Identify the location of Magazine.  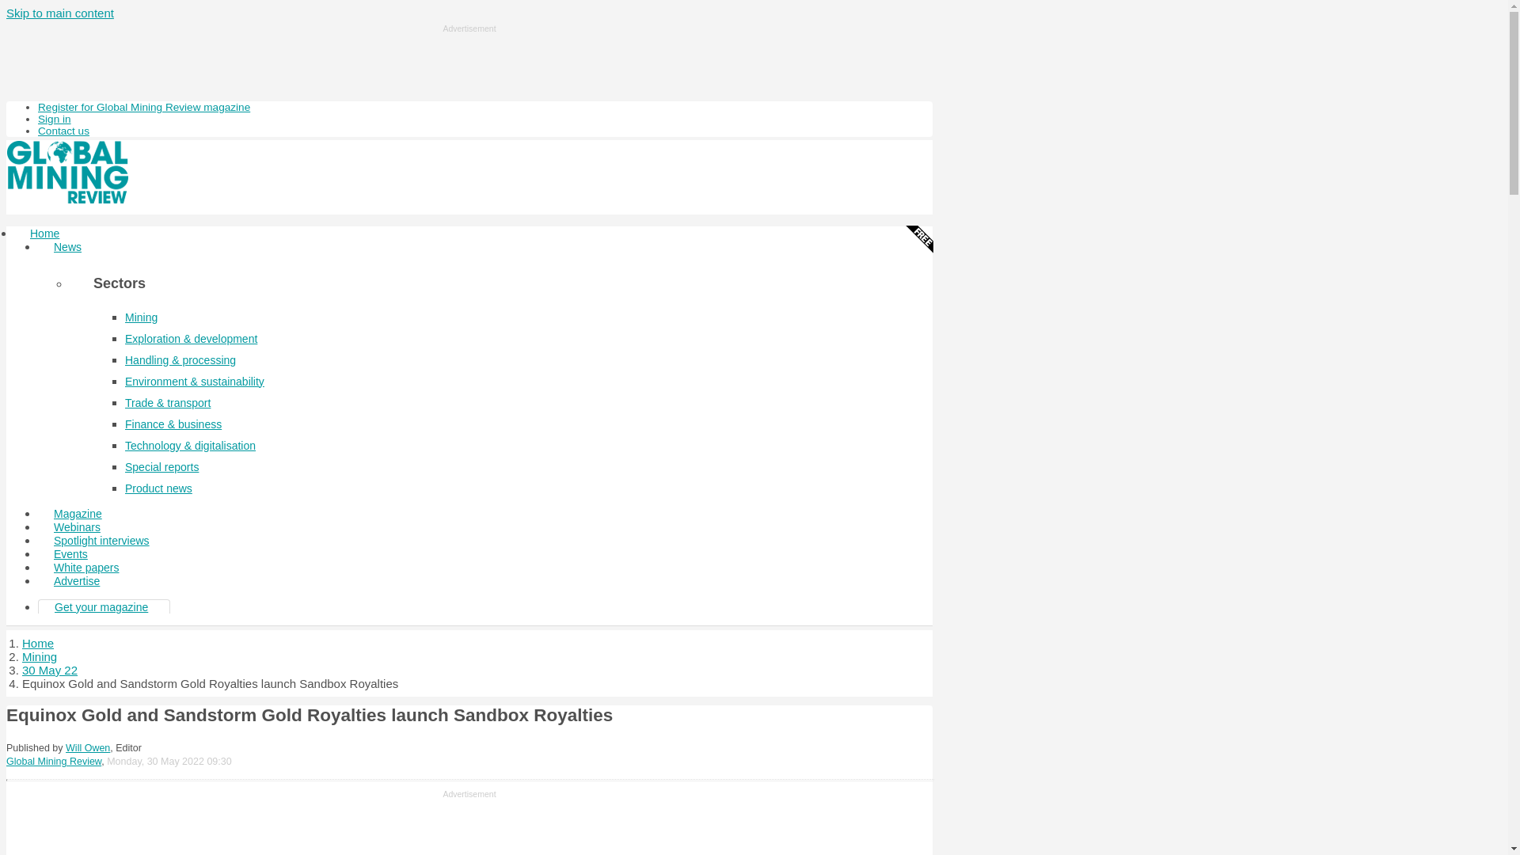
(78, 513).